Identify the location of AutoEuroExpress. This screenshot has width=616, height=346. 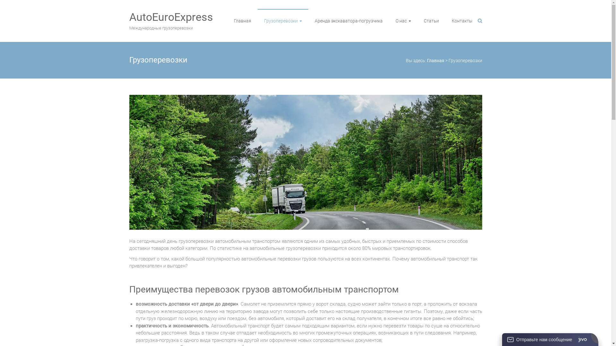
(171, 17).